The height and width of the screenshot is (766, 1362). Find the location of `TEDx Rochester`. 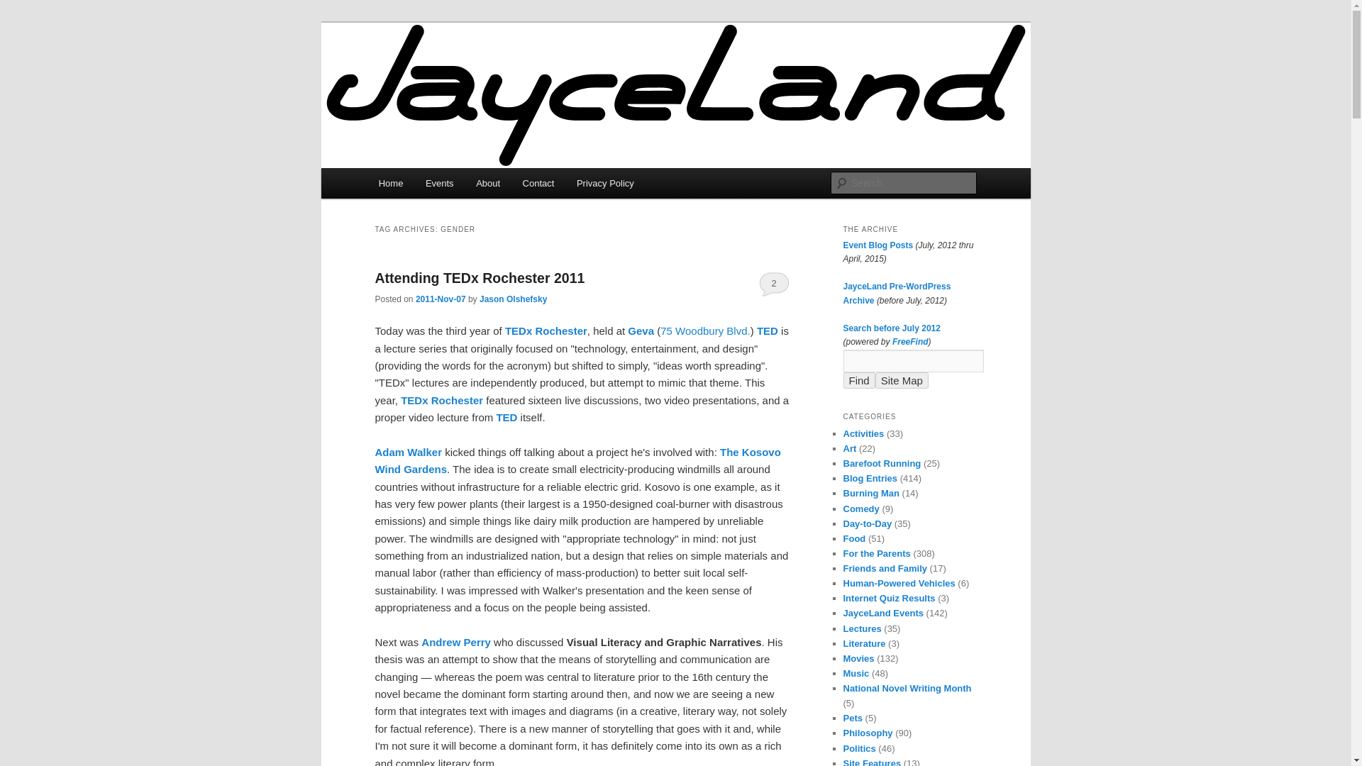

TEDx Rochester is located at coordinates (441, 400).